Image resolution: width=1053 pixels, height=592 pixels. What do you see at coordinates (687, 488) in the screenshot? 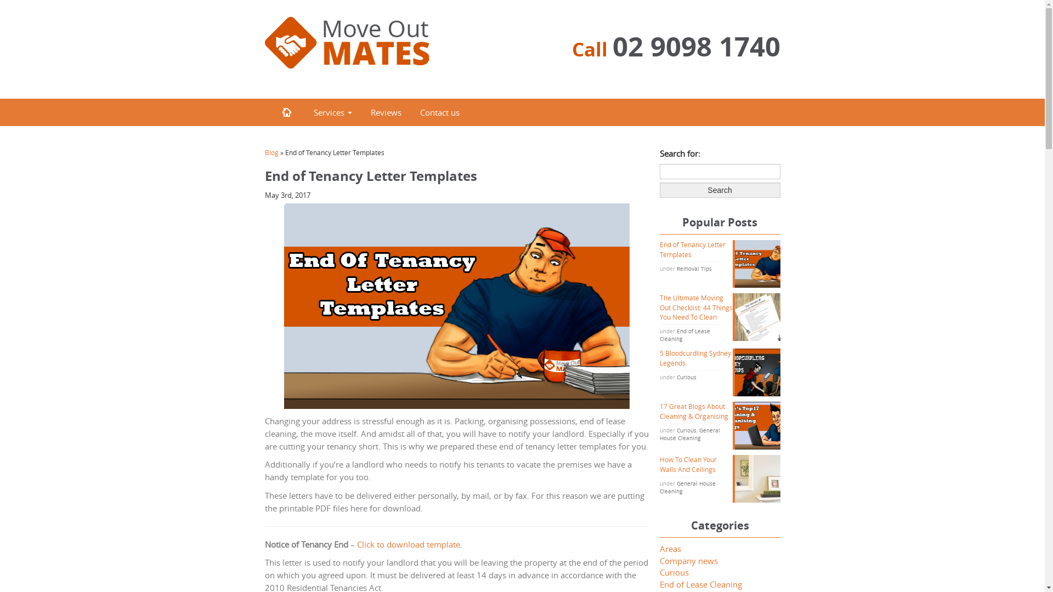
I see `General House Cleaning` at bounding box center [687, 488].